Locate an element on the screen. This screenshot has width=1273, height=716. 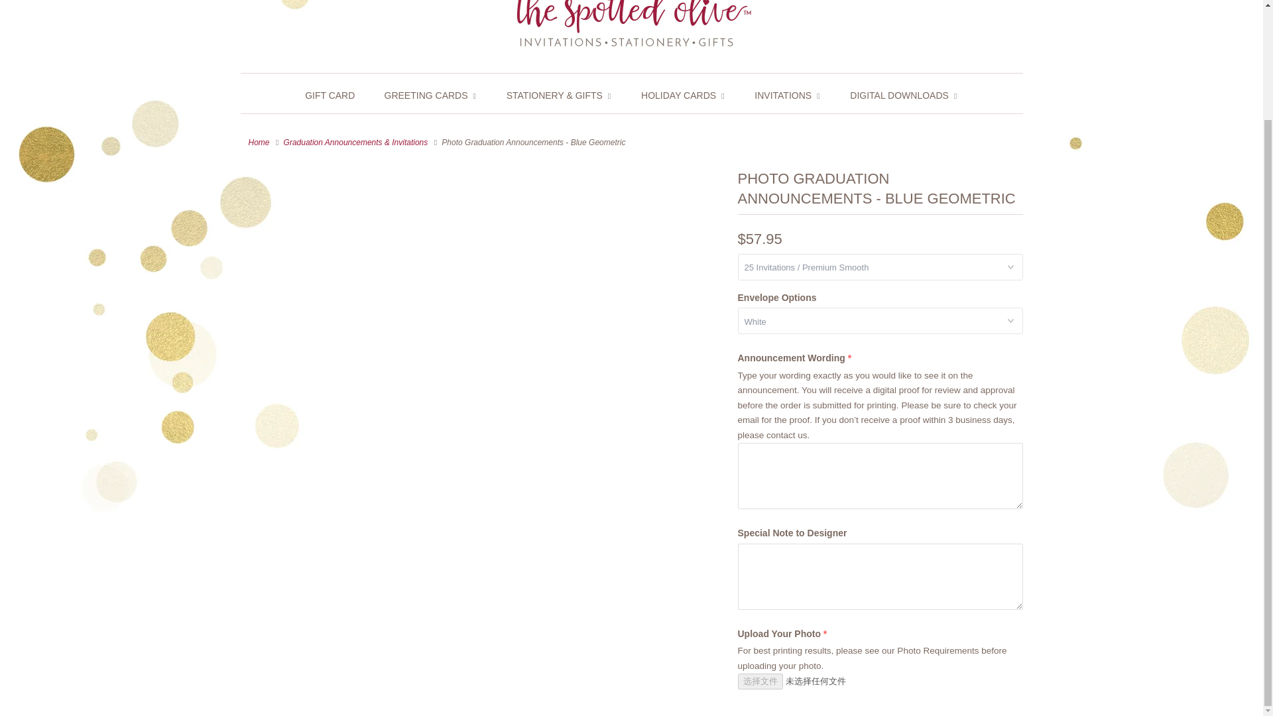
The Spotted Olive is located at coordinates (631, 29).